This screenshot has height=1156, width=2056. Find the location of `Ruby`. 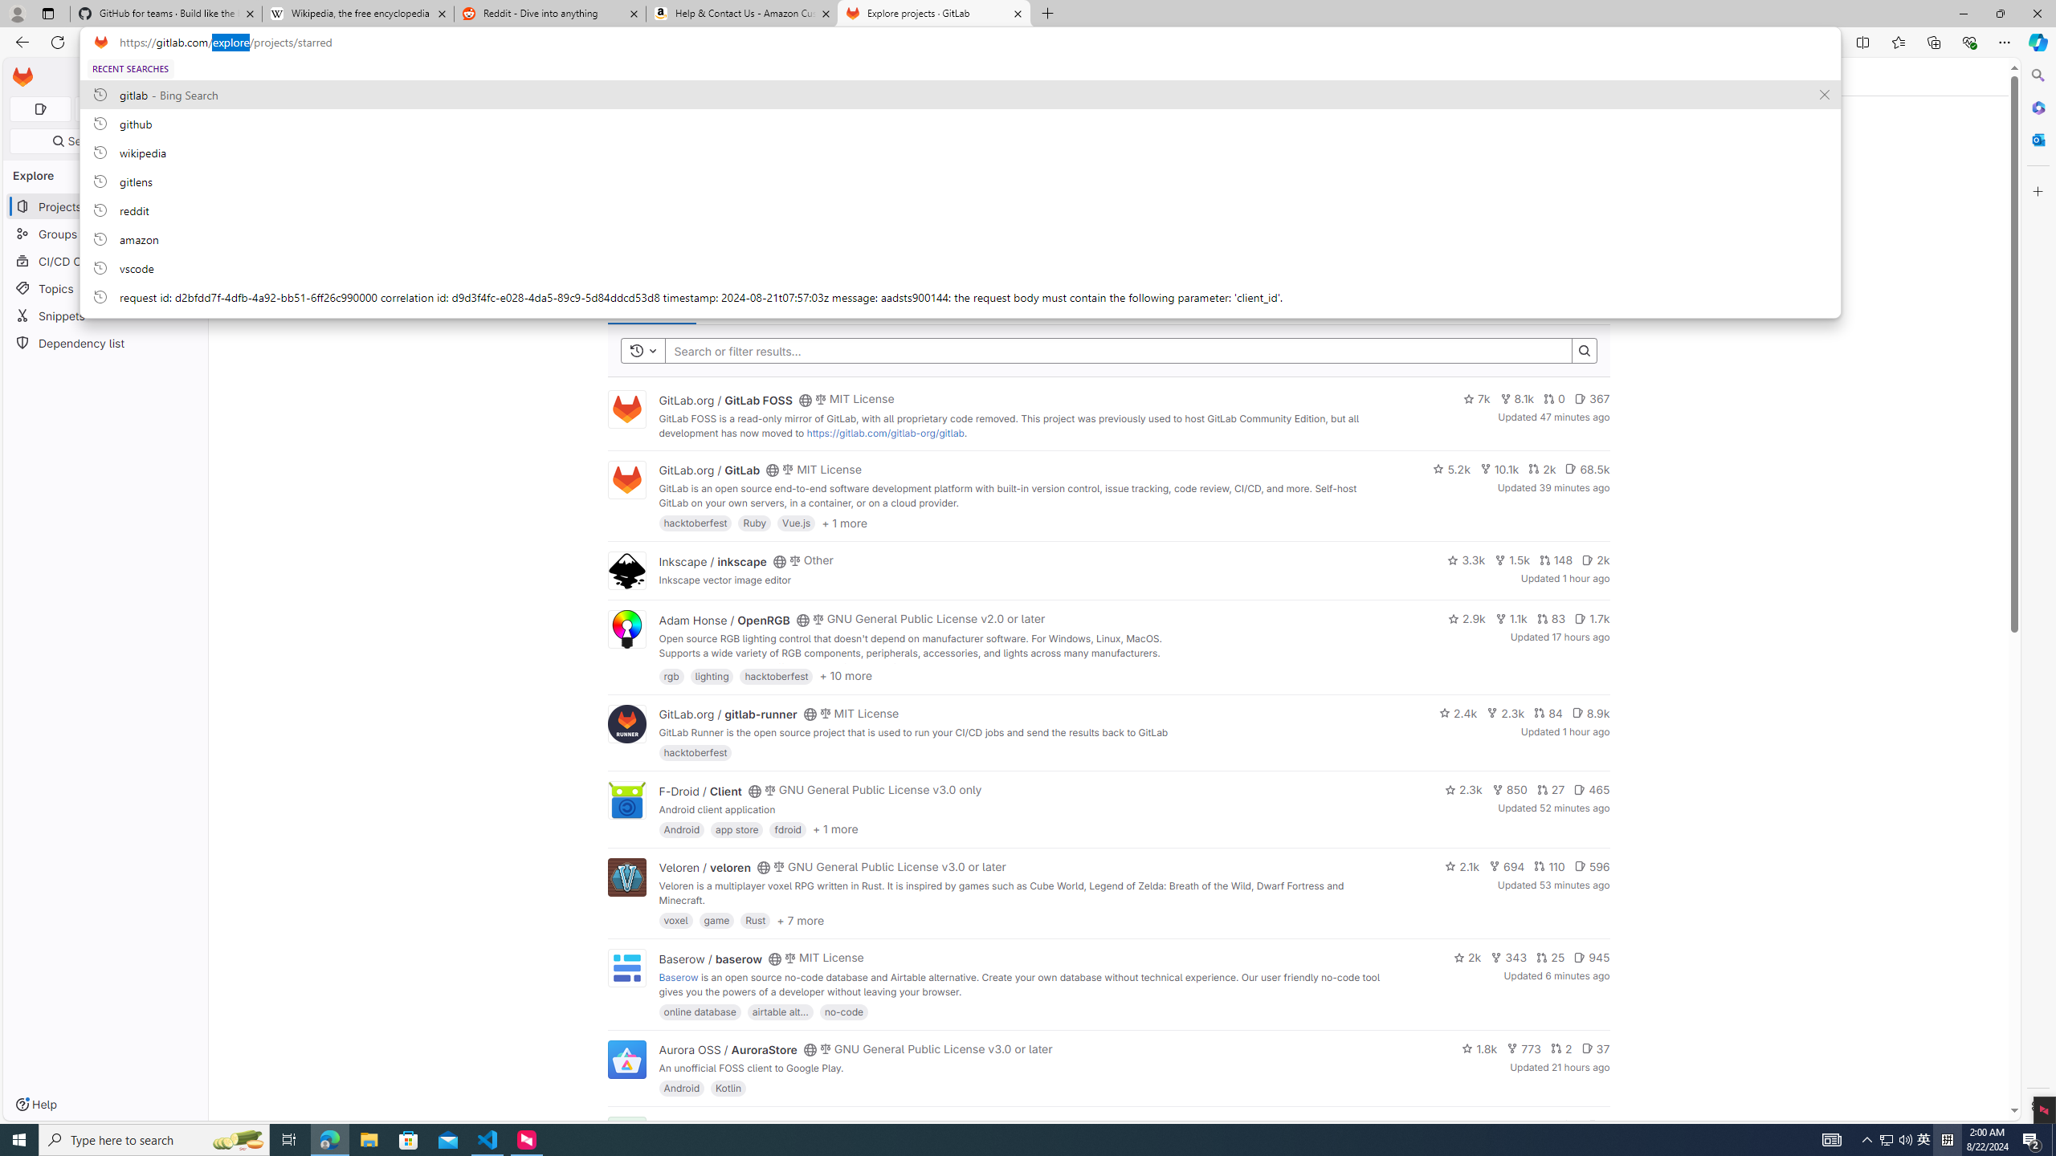

Ruby is located at coordinates (754, 523).